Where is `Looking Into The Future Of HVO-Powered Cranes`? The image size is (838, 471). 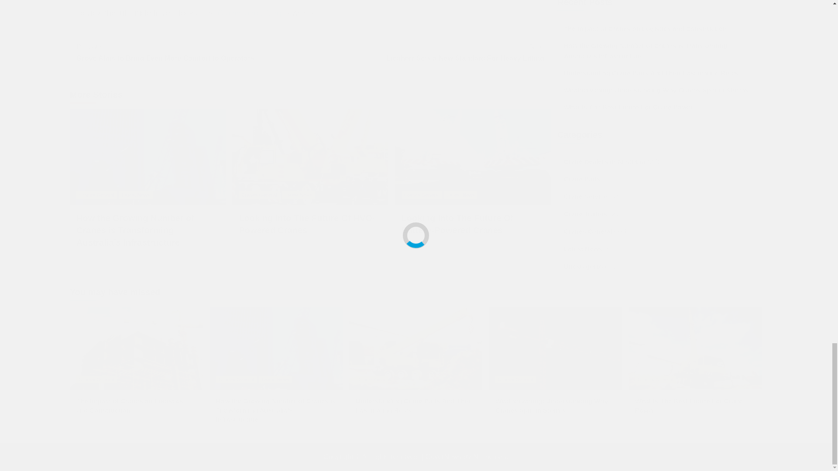
Looking Into The Future Of HVO-Powered Cranes is located at coordinates (306, 224).